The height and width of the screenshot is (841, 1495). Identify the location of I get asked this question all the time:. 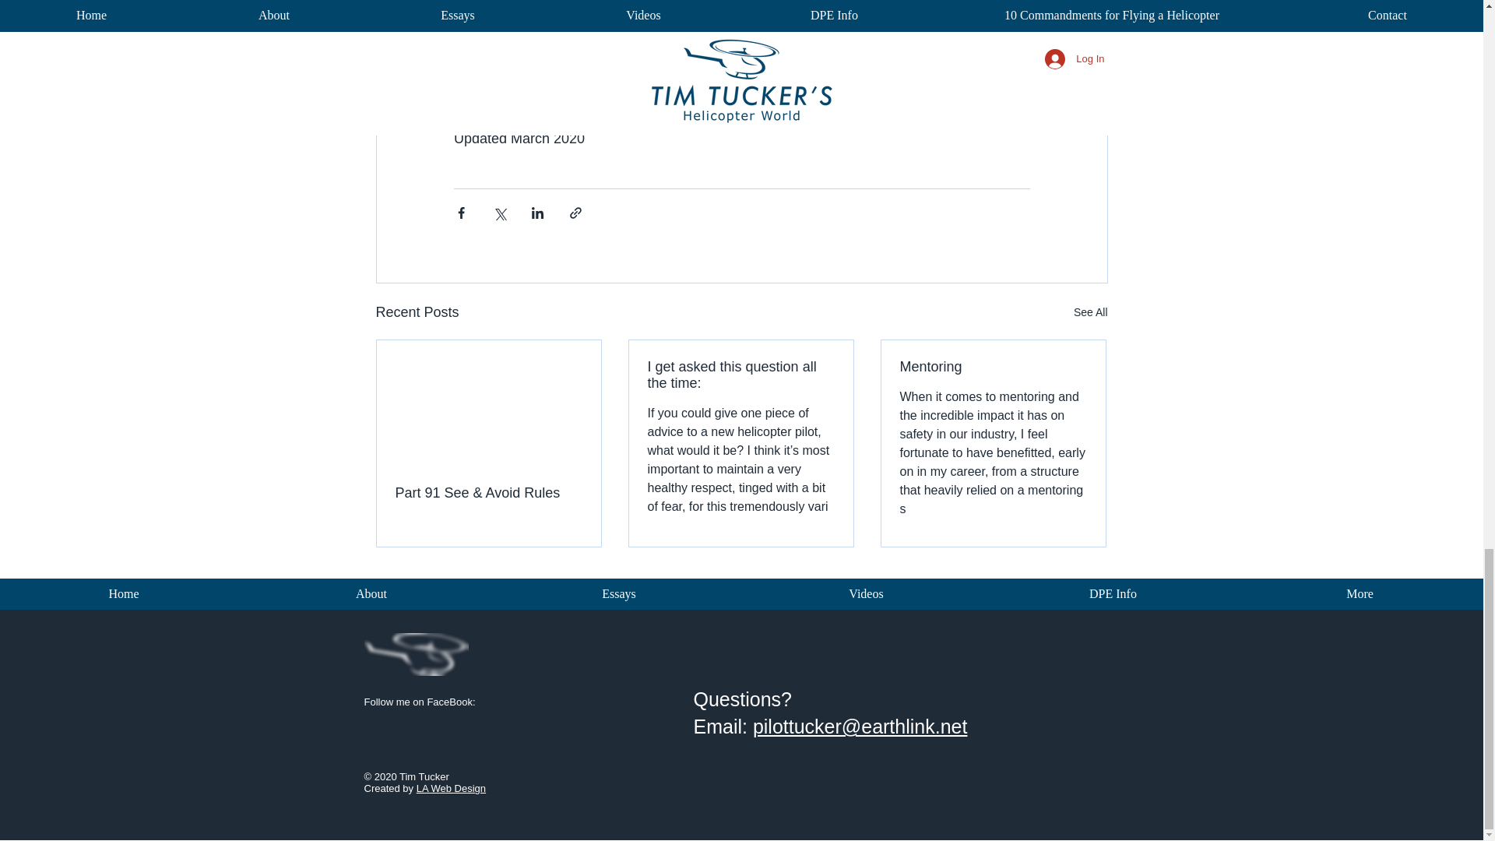
(993, 367).